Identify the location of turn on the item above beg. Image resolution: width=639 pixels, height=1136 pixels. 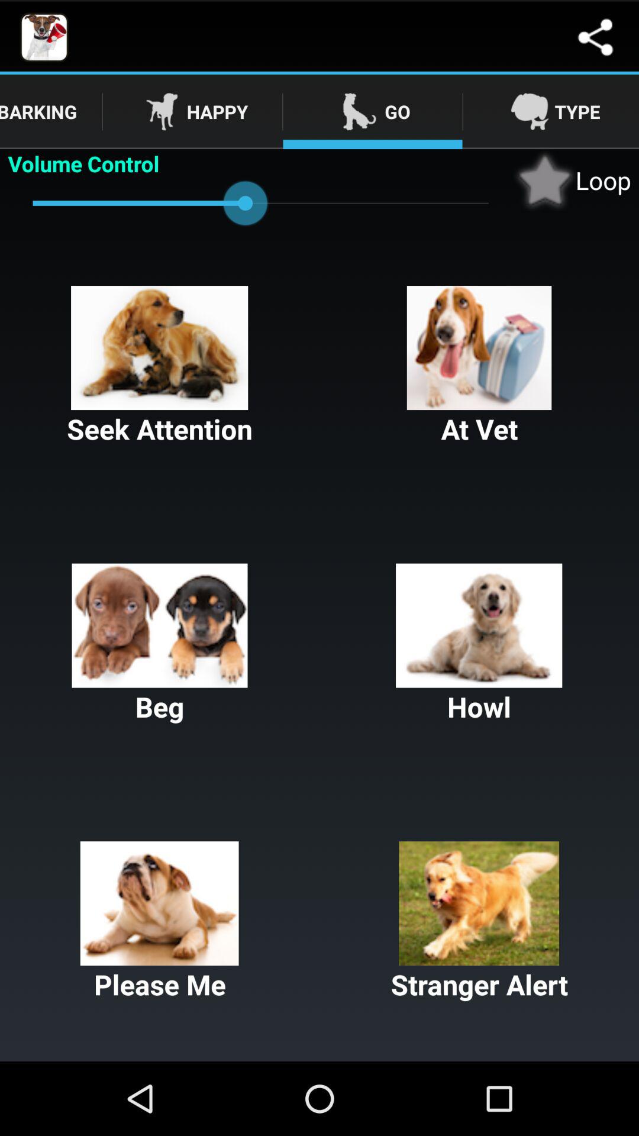
(160, 367).